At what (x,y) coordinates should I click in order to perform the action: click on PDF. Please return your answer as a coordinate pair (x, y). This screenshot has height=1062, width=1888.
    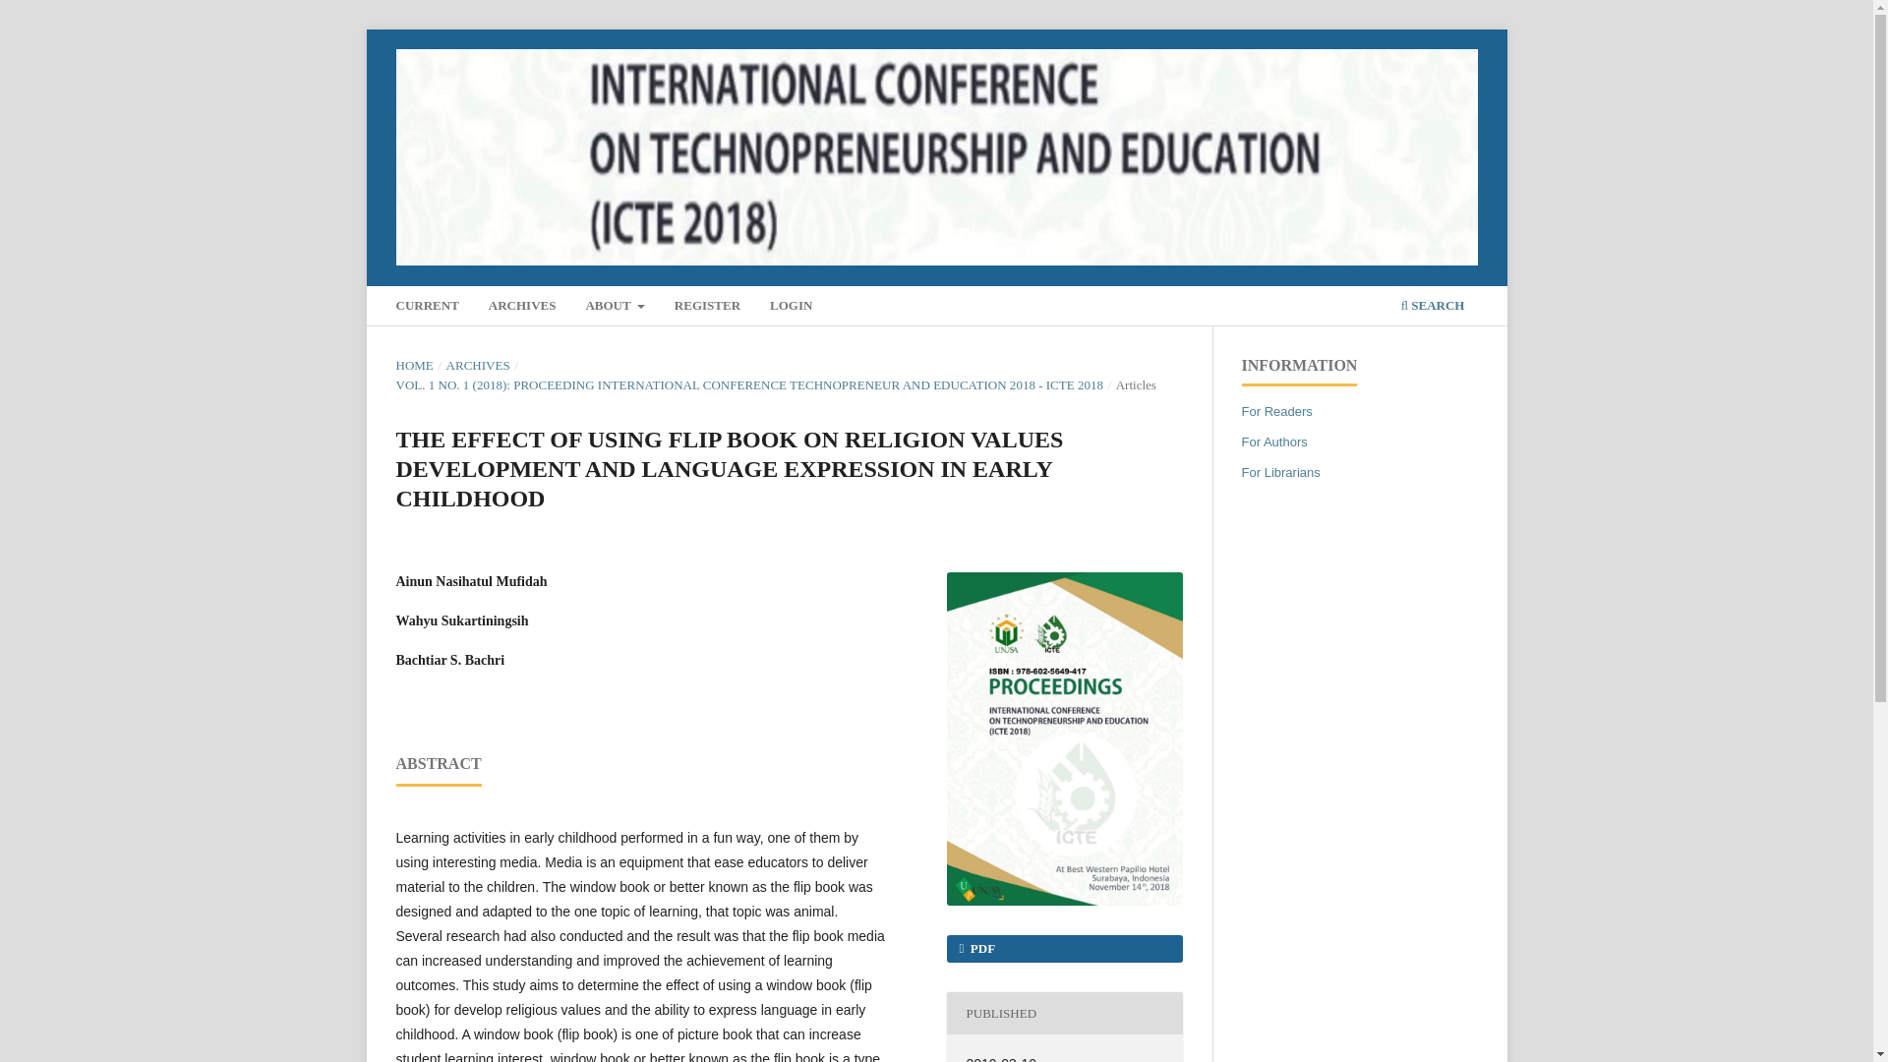
    Looking at the image, I should click on (1063, 948).